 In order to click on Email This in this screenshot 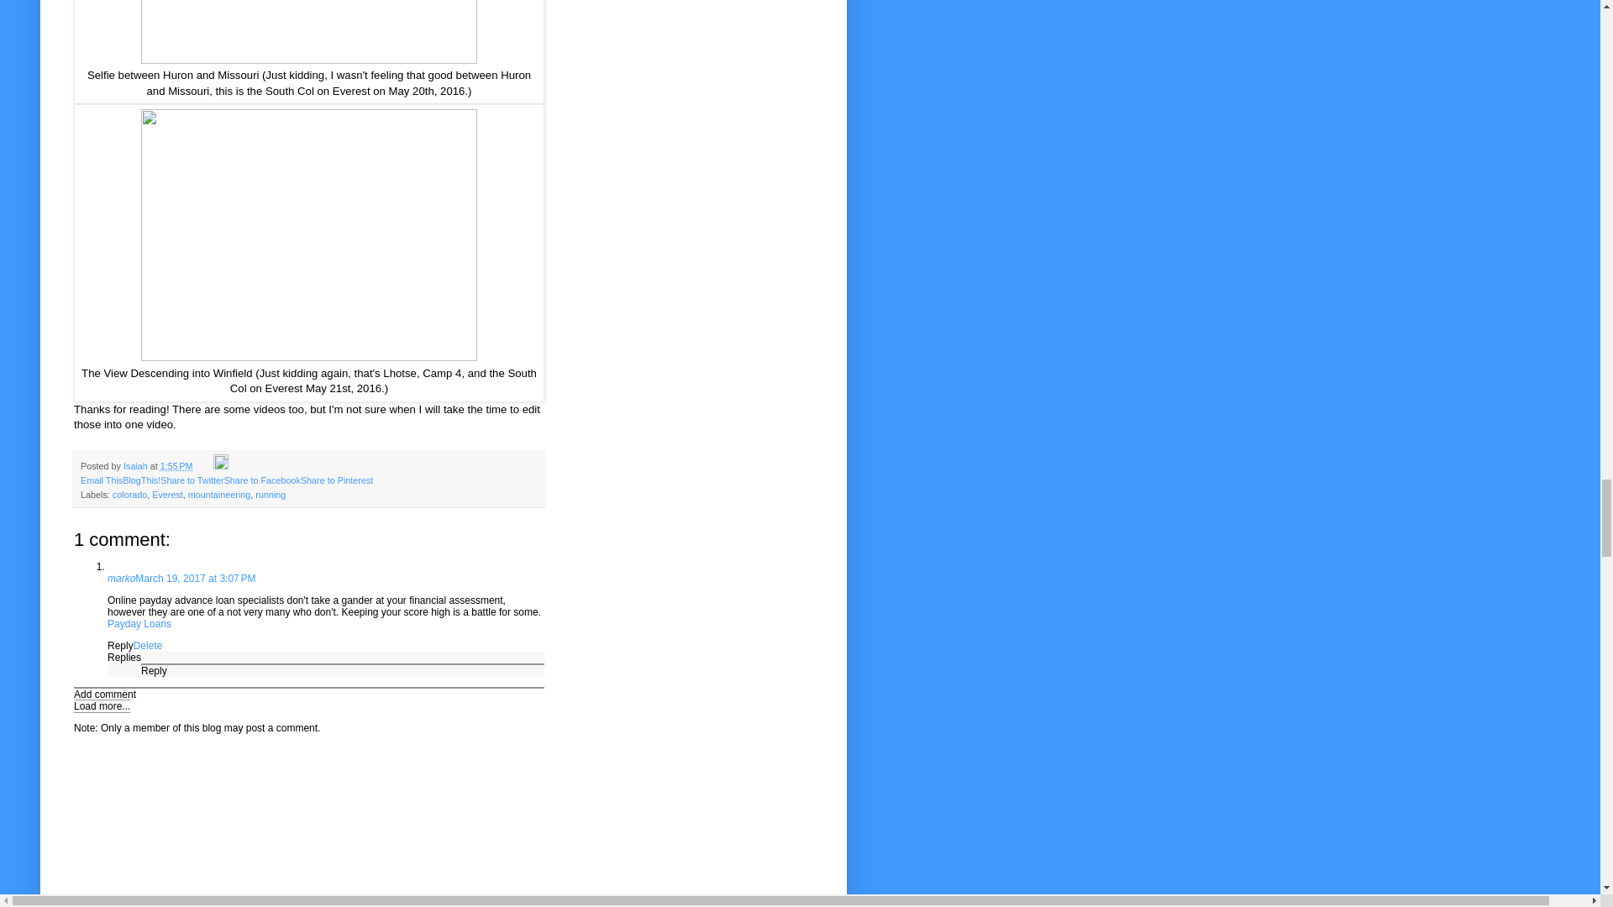, I will do `click(101, 480)`.